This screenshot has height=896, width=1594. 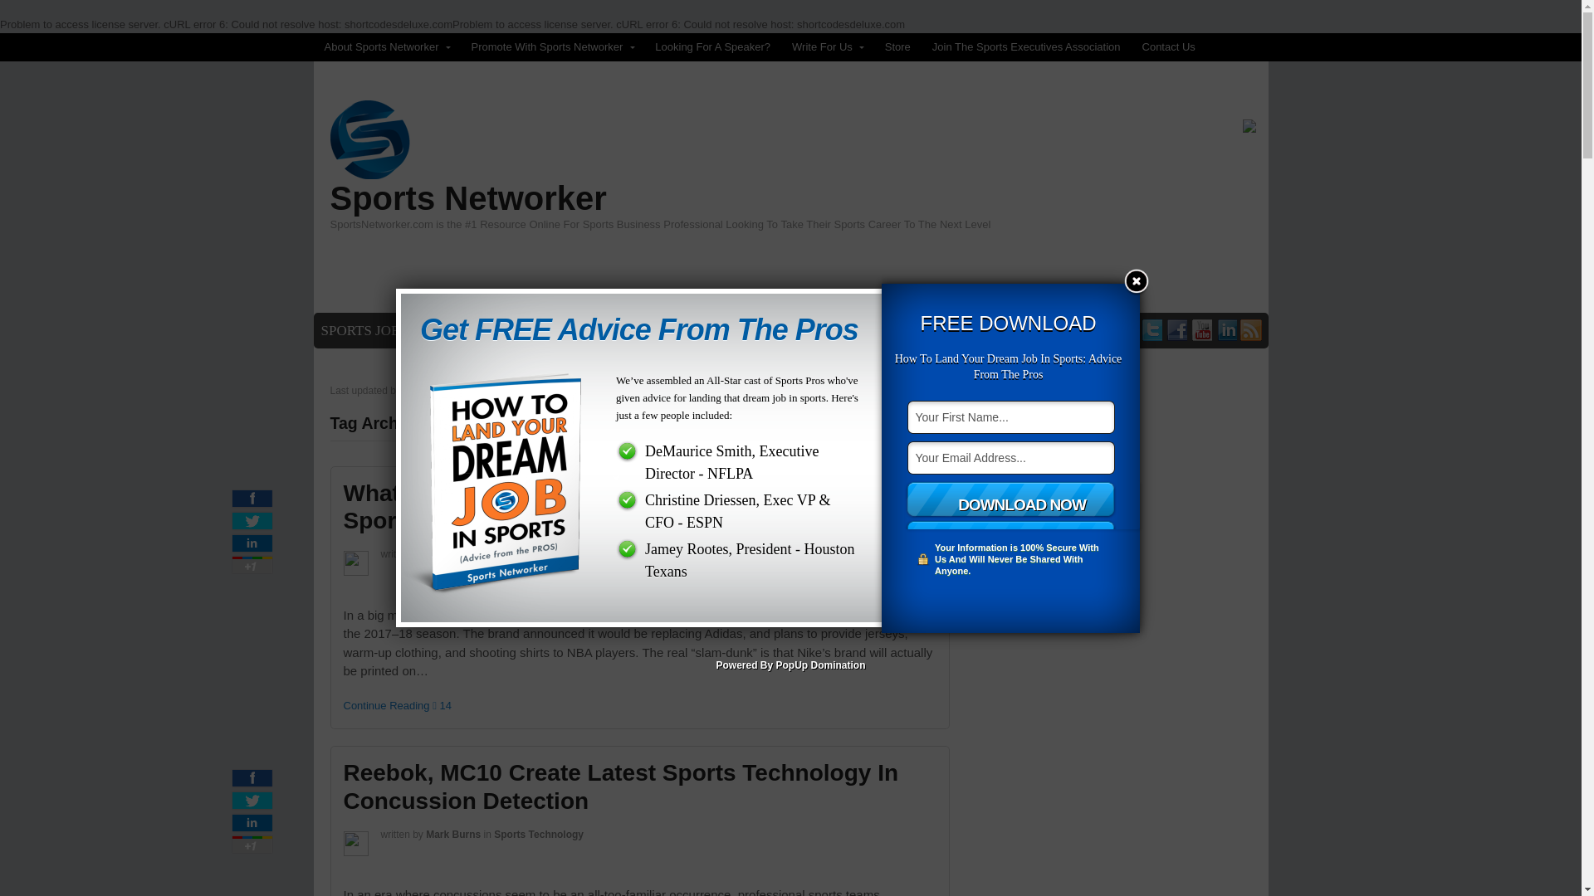 I want to click on Posts by Jennifer Smith, so click(x=460, y=554).